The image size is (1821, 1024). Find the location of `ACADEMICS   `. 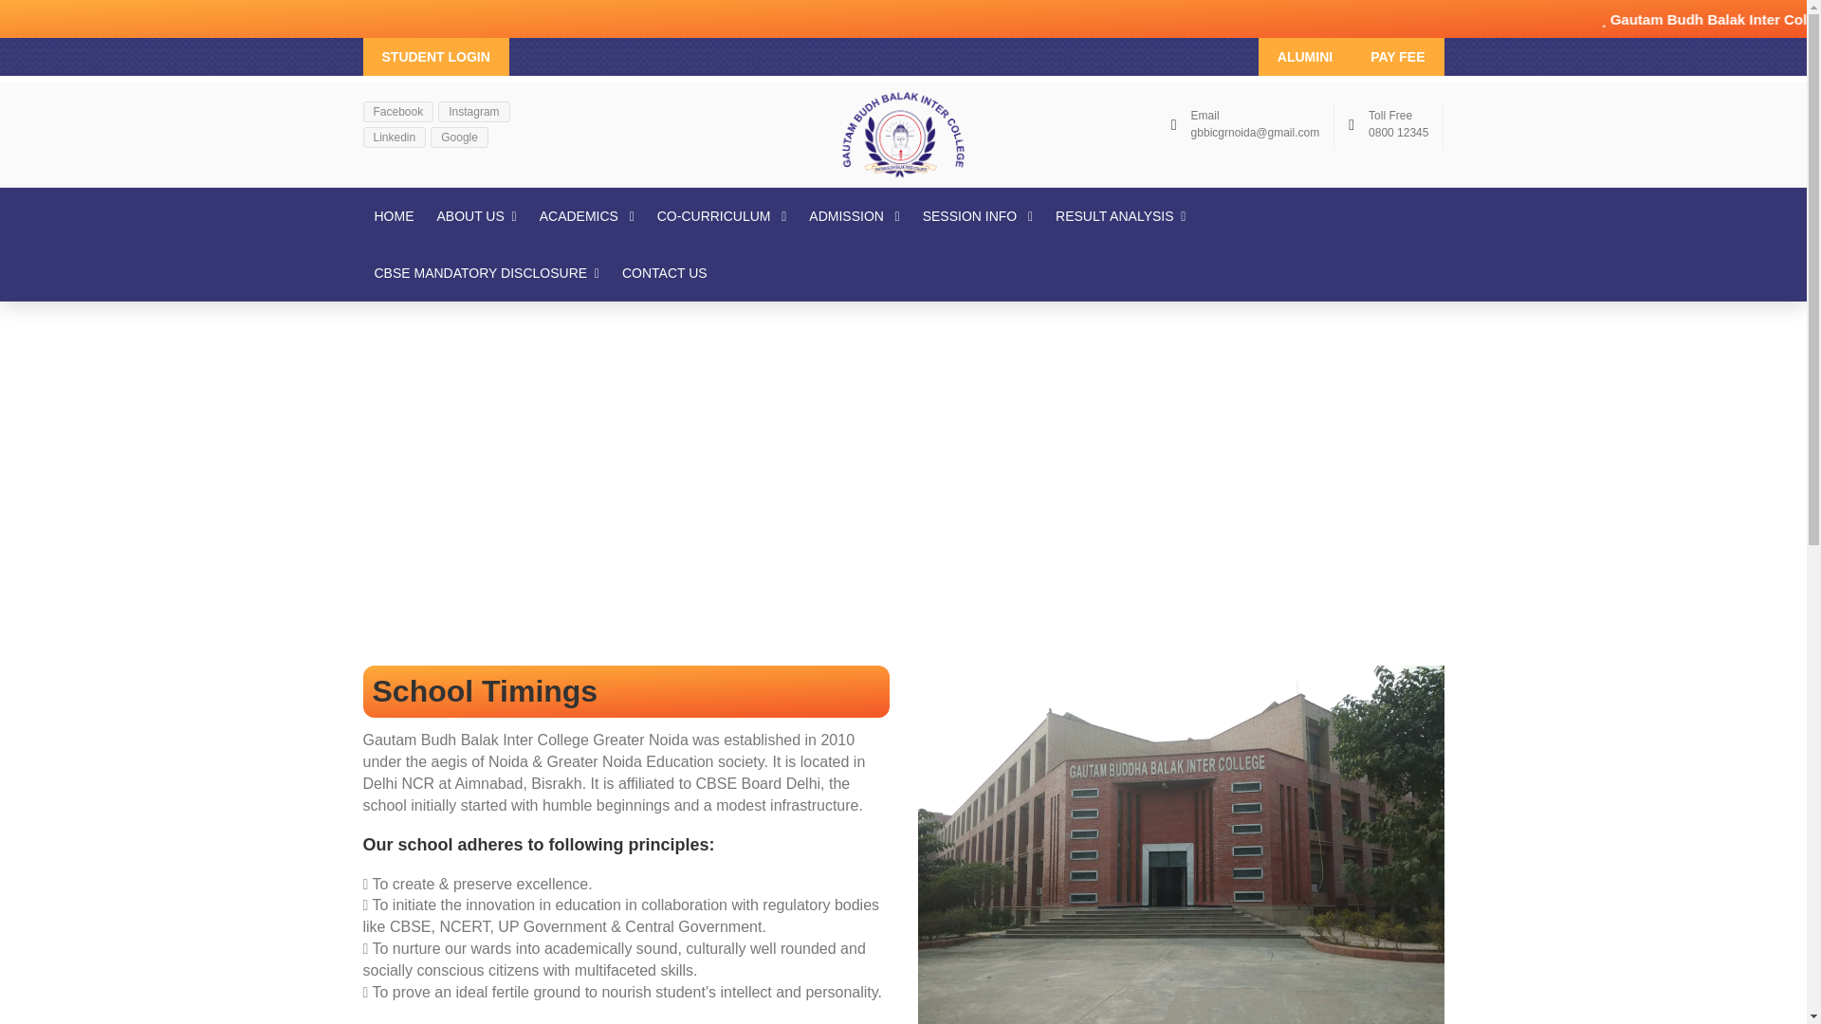

ACADEMICS    is located at coordinates (586, 216).